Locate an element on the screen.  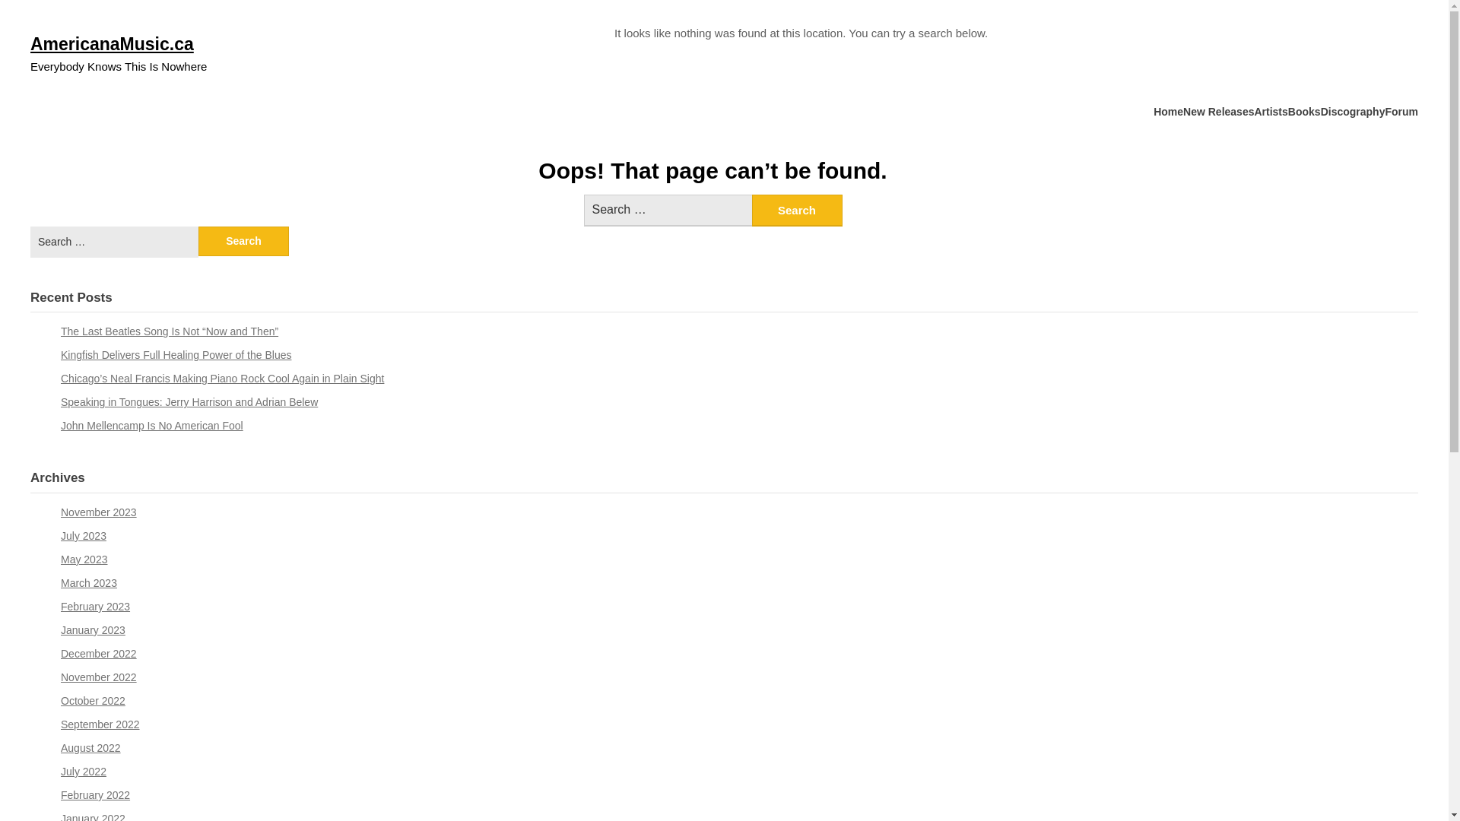
February 2023 is located at coordinates (96, 607).